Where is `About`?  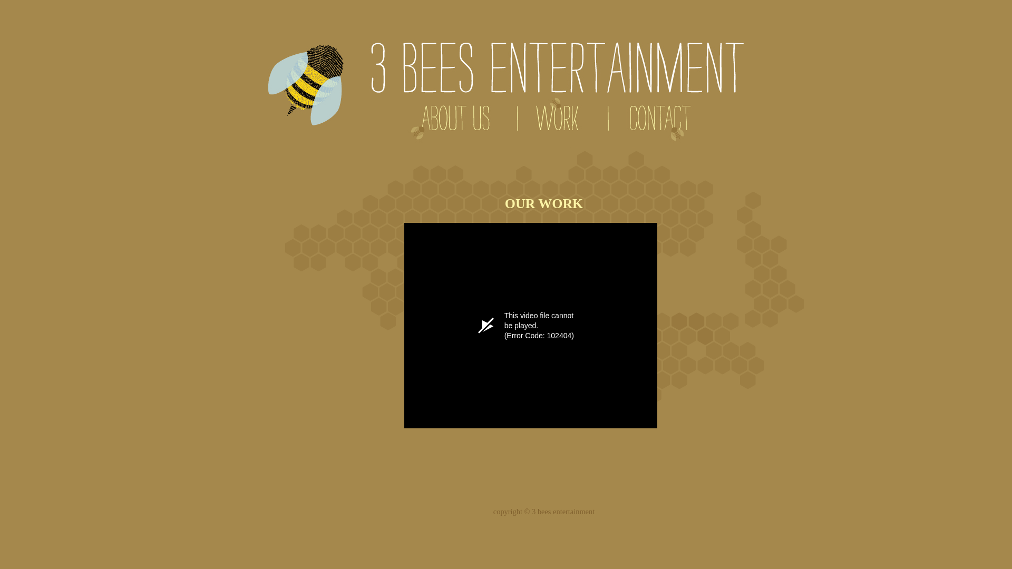 About is located at coordinates (449, 122).